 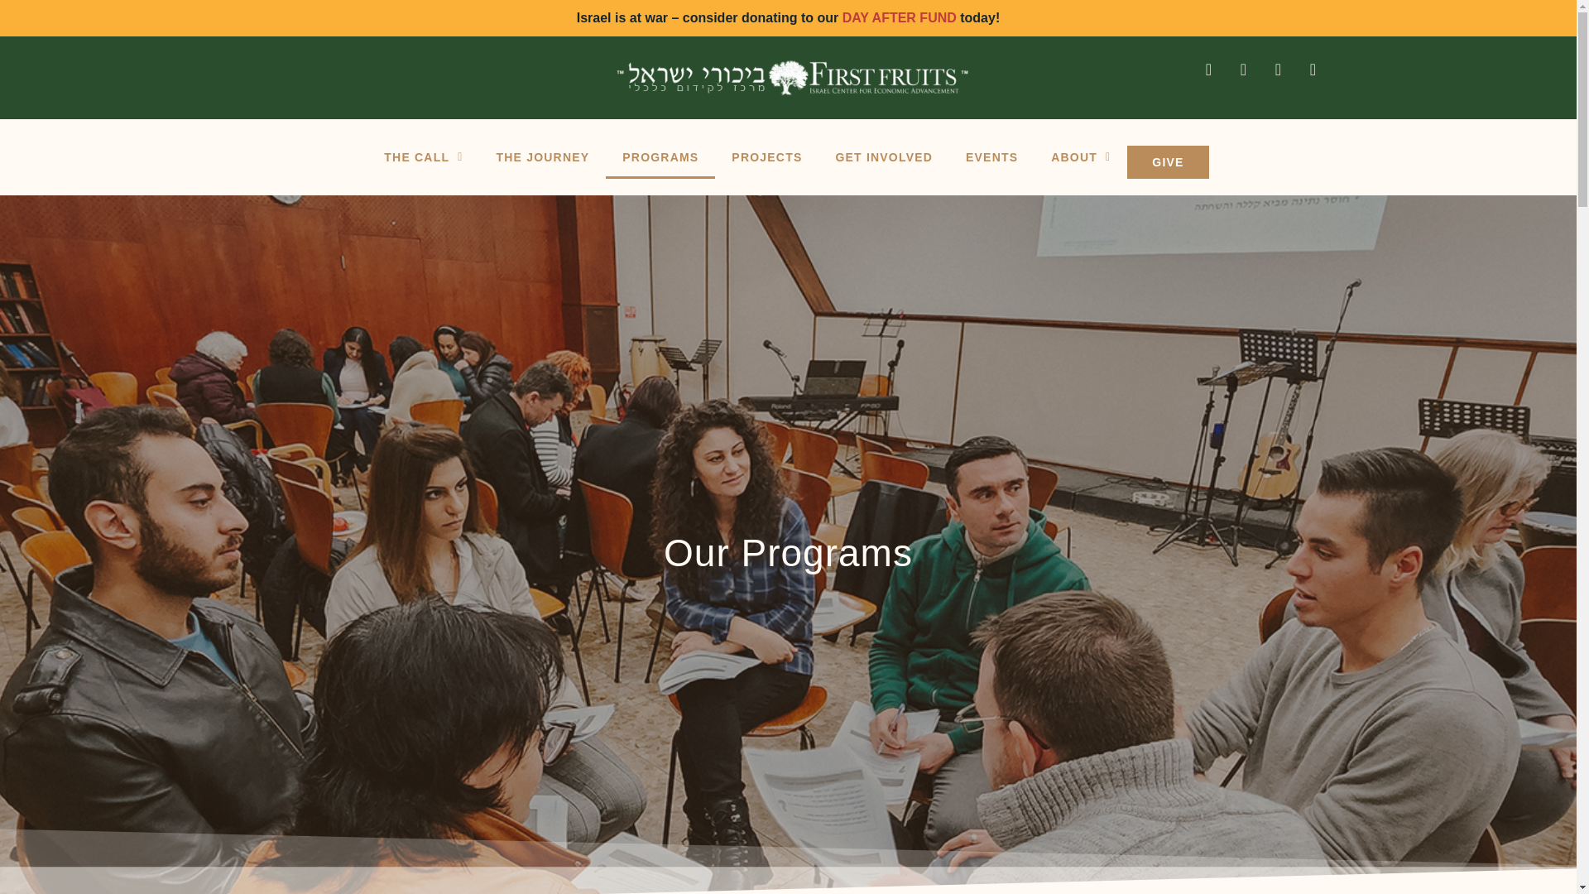 I want to click on GET INVOLVED, so click(x=883, y=157).